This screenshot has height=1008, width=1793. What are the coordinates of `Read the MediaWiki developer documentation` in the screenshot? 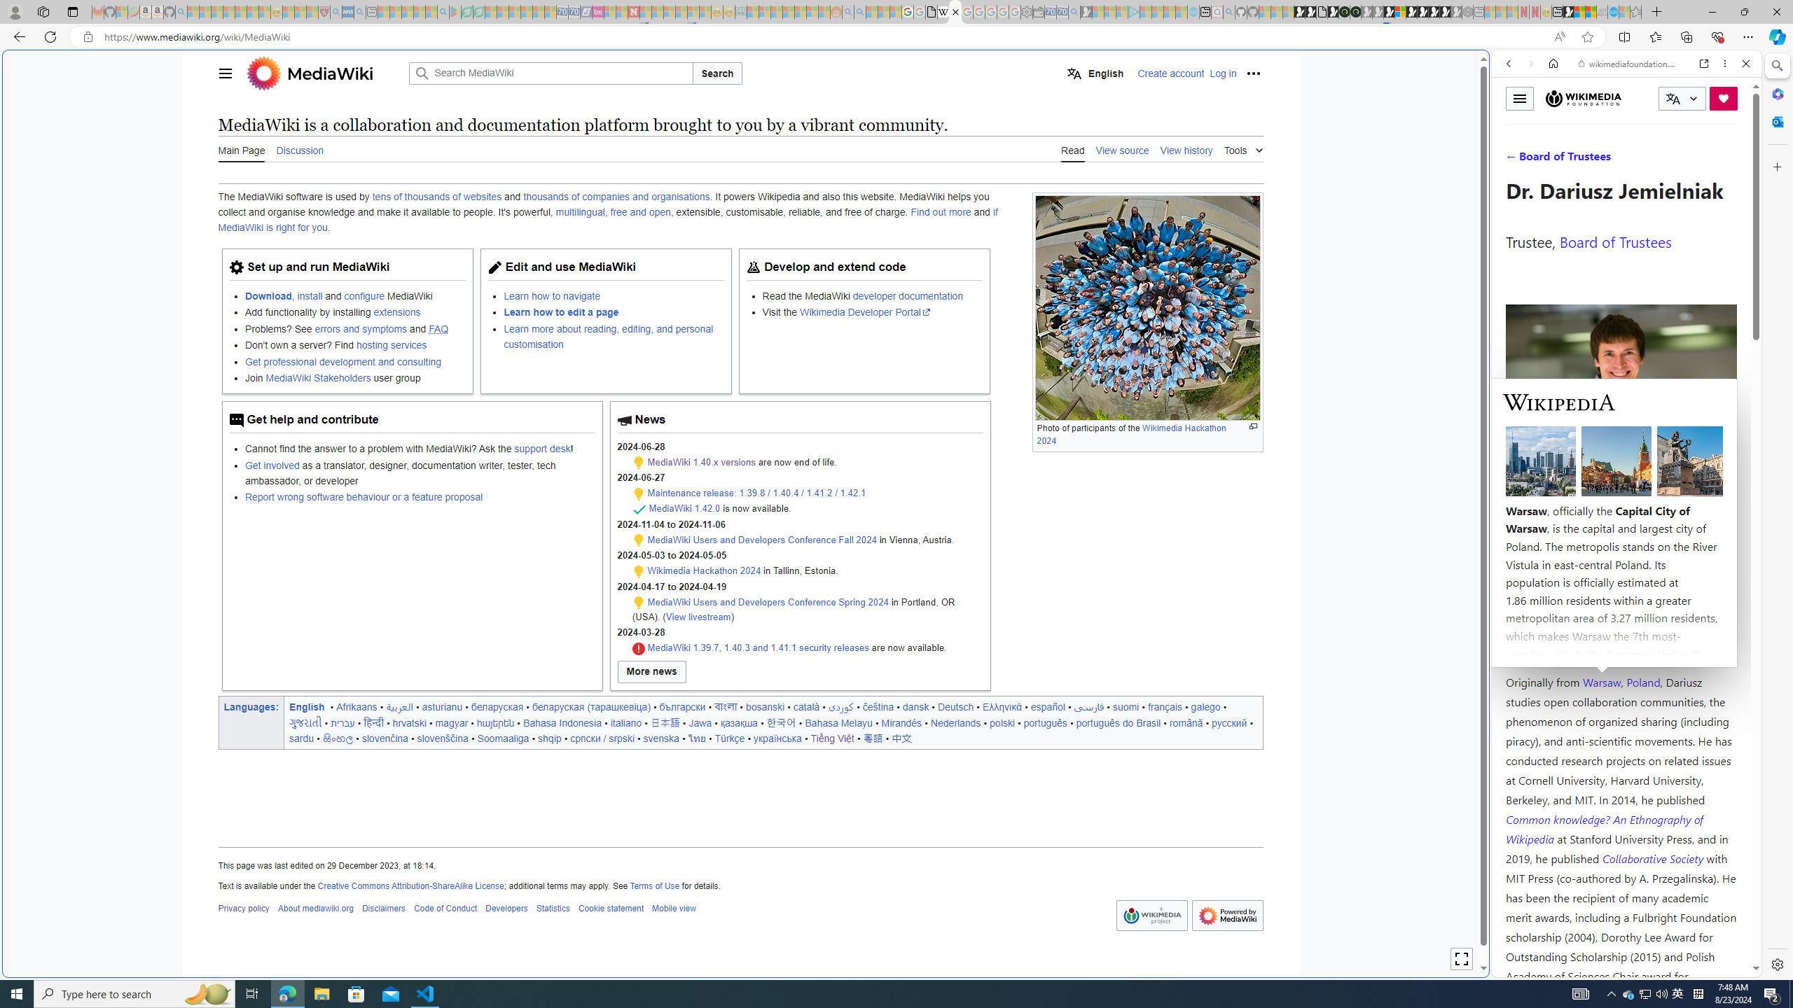 It's located at (872, 295).